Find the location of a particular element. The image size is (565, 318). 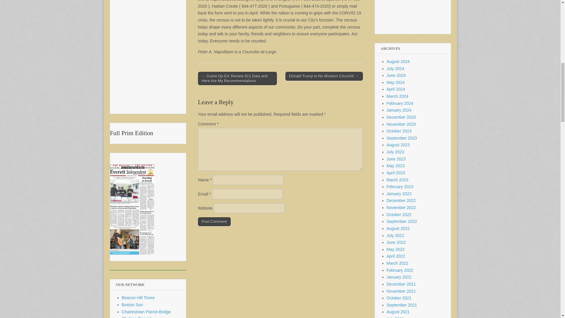

Post Comment is located at coordinates (214, 221).